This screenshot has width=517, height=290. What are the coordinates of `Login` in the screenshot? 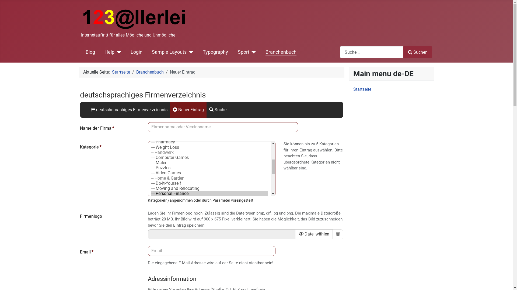 It's located at (137, 52).